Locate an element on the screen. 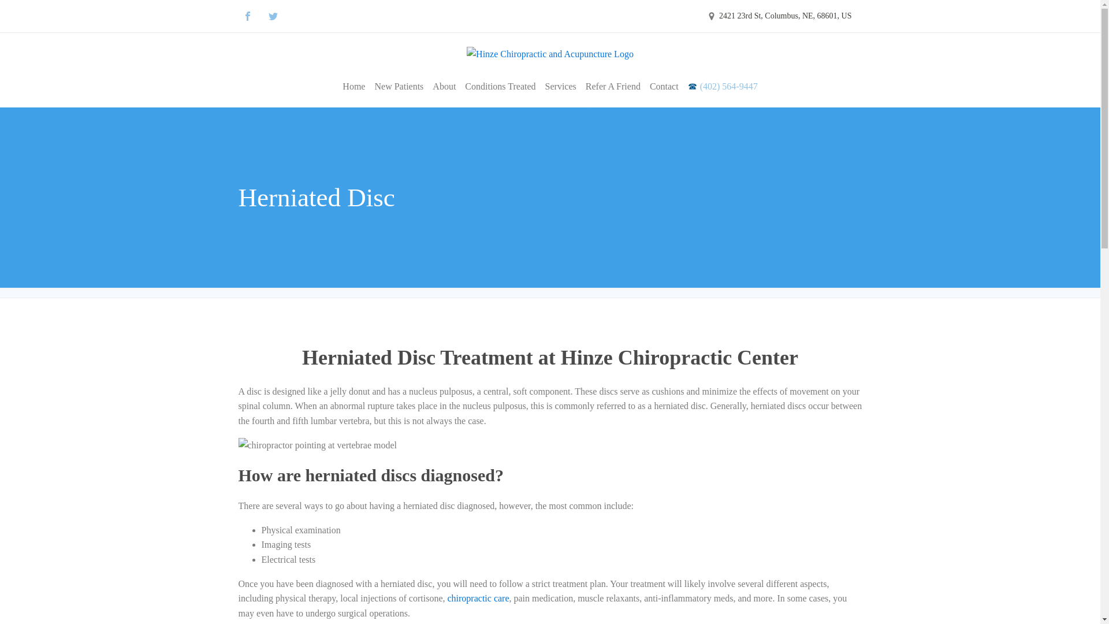 The image size is (1109, 624). New Patients is located at coordinates (399, 87).